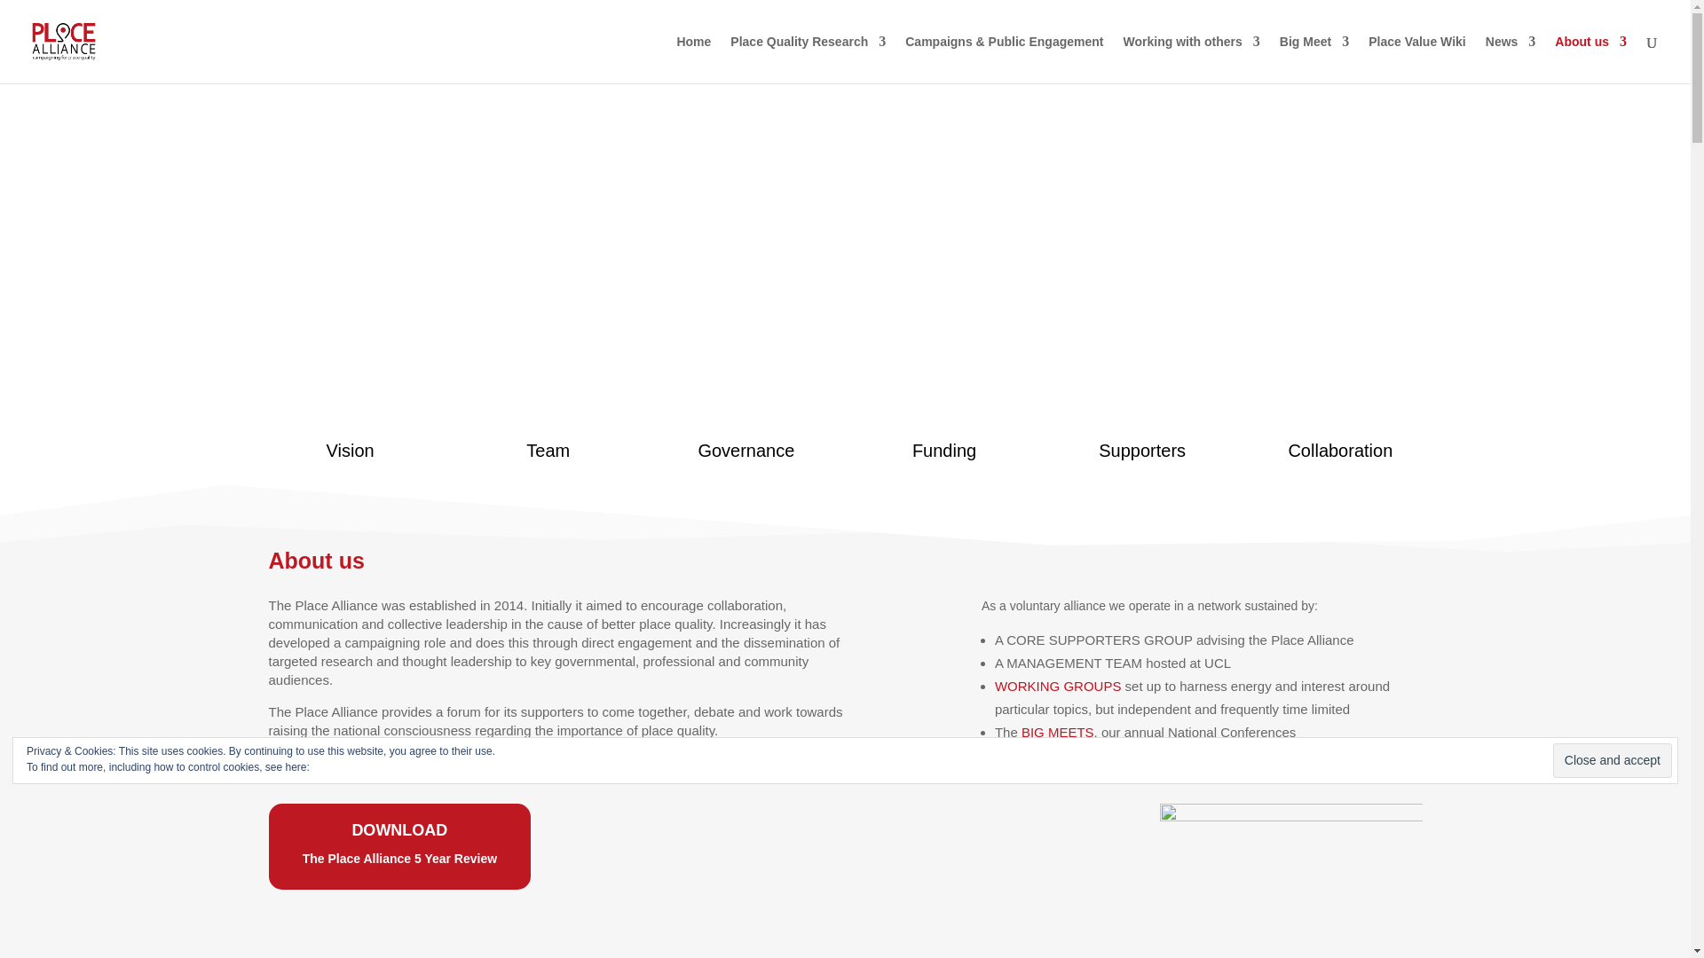 The image size is (1704, 958). I want to click on Vision, so click(350, 451).